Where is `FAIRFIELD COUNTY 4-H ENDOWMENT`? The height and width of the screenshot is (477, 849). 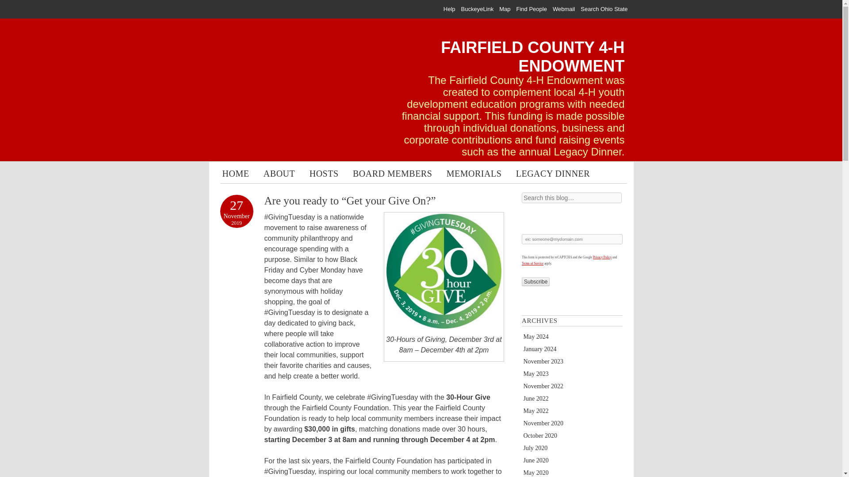 FAIRFIELD COUNTY 4-H ENDOWMENT is located at coordinates (532, 57).